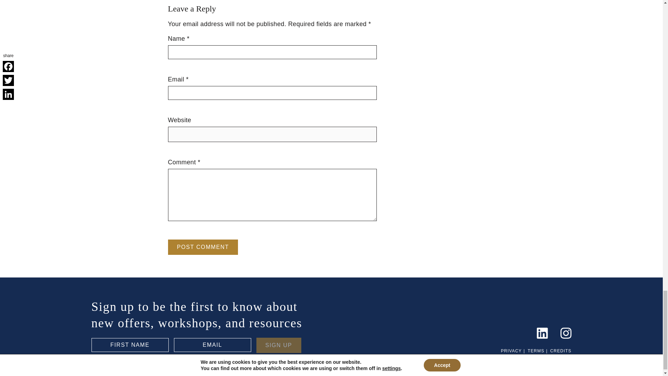 This screenshot has width=668, height=376. What do you see at coordinates (278, 345) in the screenshot?
I see `Sign Up` at bounding box center [278, 345].